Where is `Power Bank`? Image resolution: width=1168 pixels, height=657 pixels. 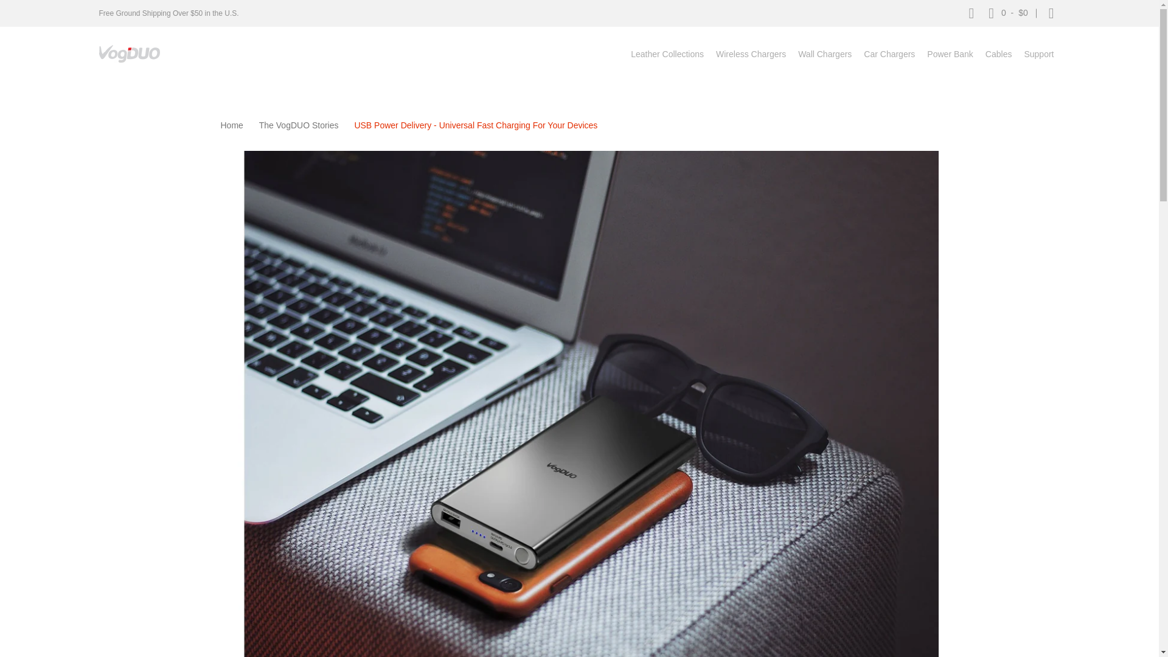
Power Bank is located at coordinates (950, 54).